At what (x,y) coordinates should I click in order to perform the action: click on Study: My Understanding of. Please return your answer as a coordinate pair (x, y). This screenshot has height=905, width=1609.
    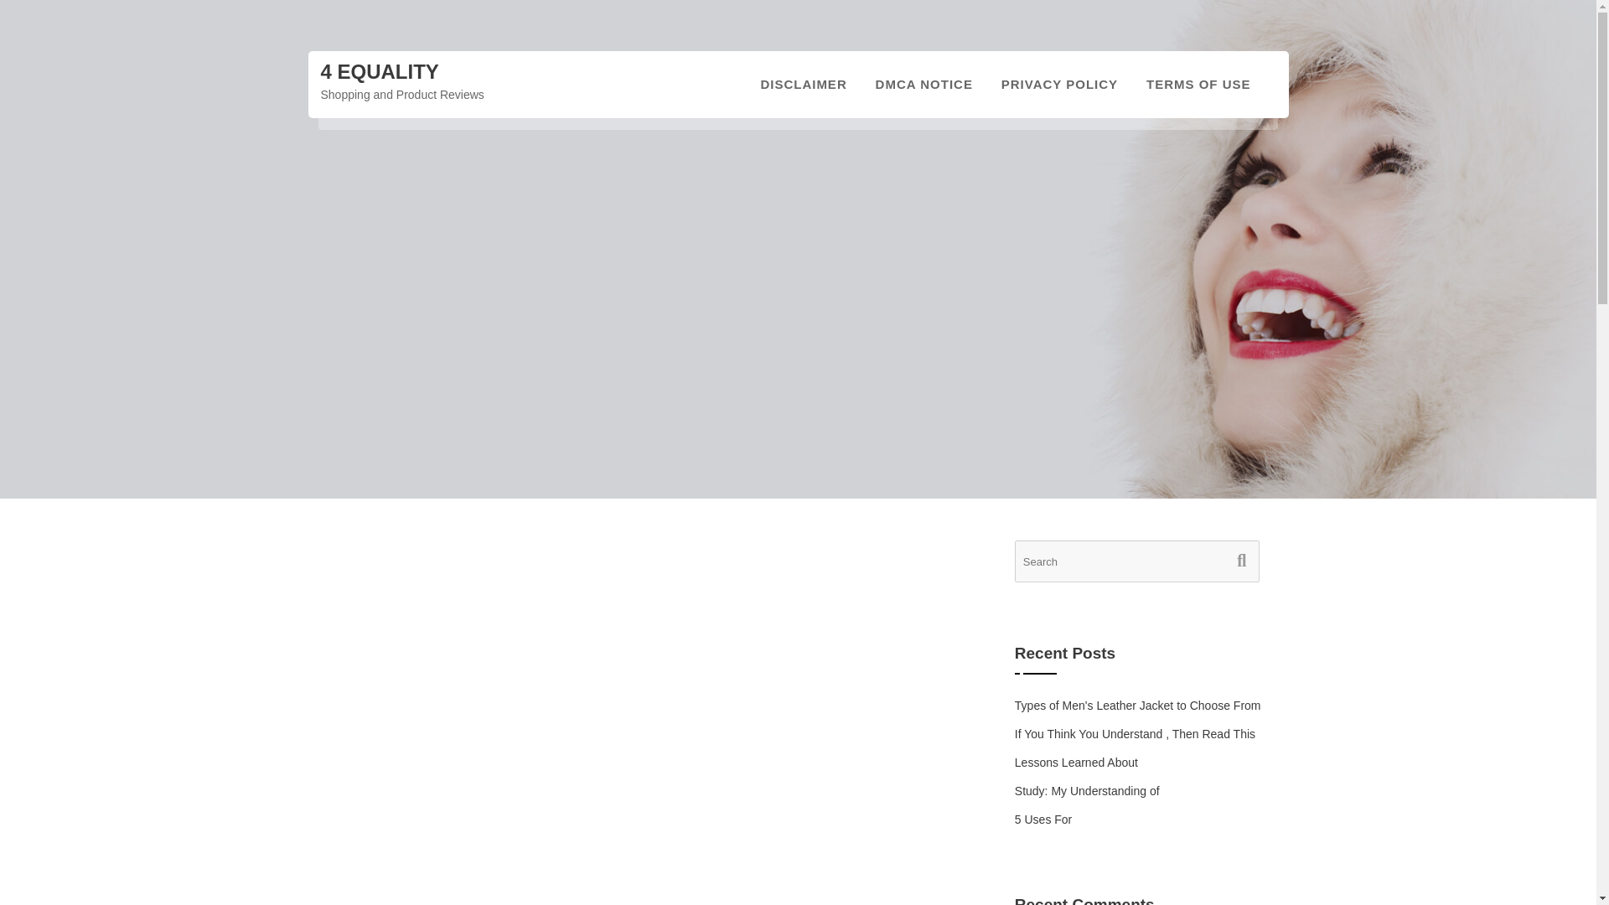
    Looking at the image, I should click on (1088, 791).